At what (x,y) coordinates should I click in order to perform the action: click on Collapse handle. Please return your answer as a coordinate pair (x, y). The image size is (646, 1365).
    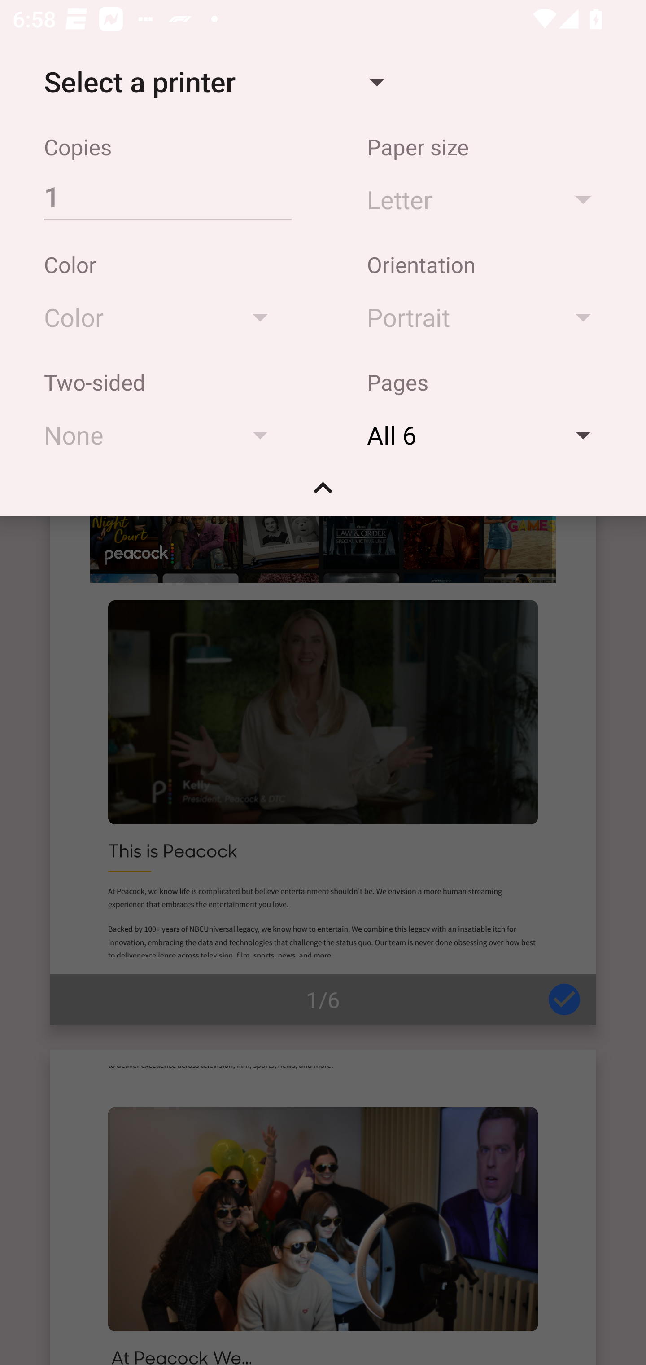
    Looking at the image, I should click on (323, 494).